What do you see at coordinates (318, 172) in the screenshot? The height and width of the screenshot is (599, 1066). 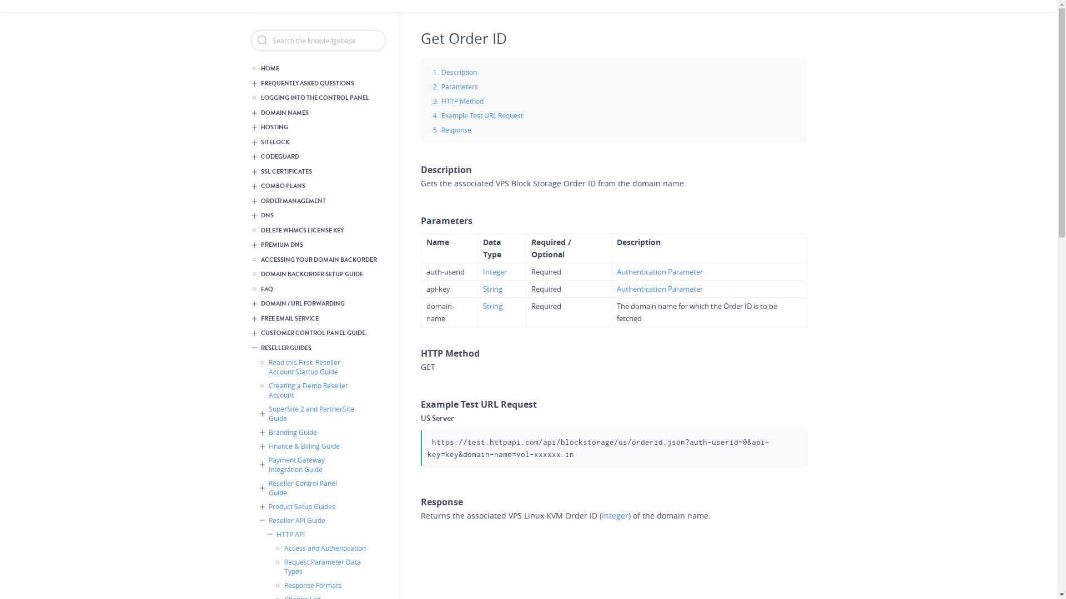 I see `SSL CERTIFICATES` at bounding box center [318, 172].